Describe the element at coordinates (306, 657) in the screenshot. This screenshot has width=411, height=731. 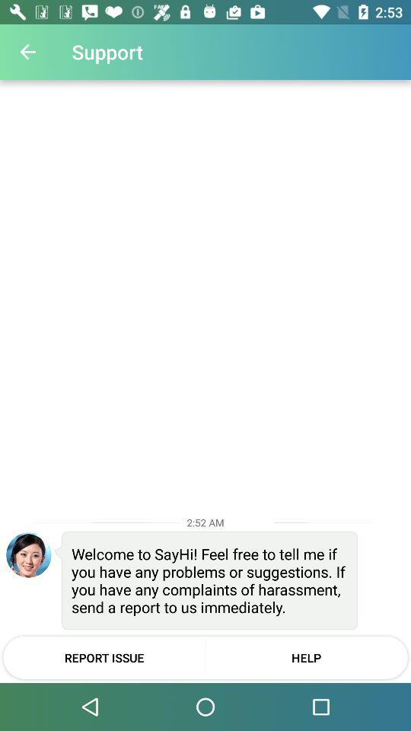
I see `launch help at the bottom right corner` at that location.